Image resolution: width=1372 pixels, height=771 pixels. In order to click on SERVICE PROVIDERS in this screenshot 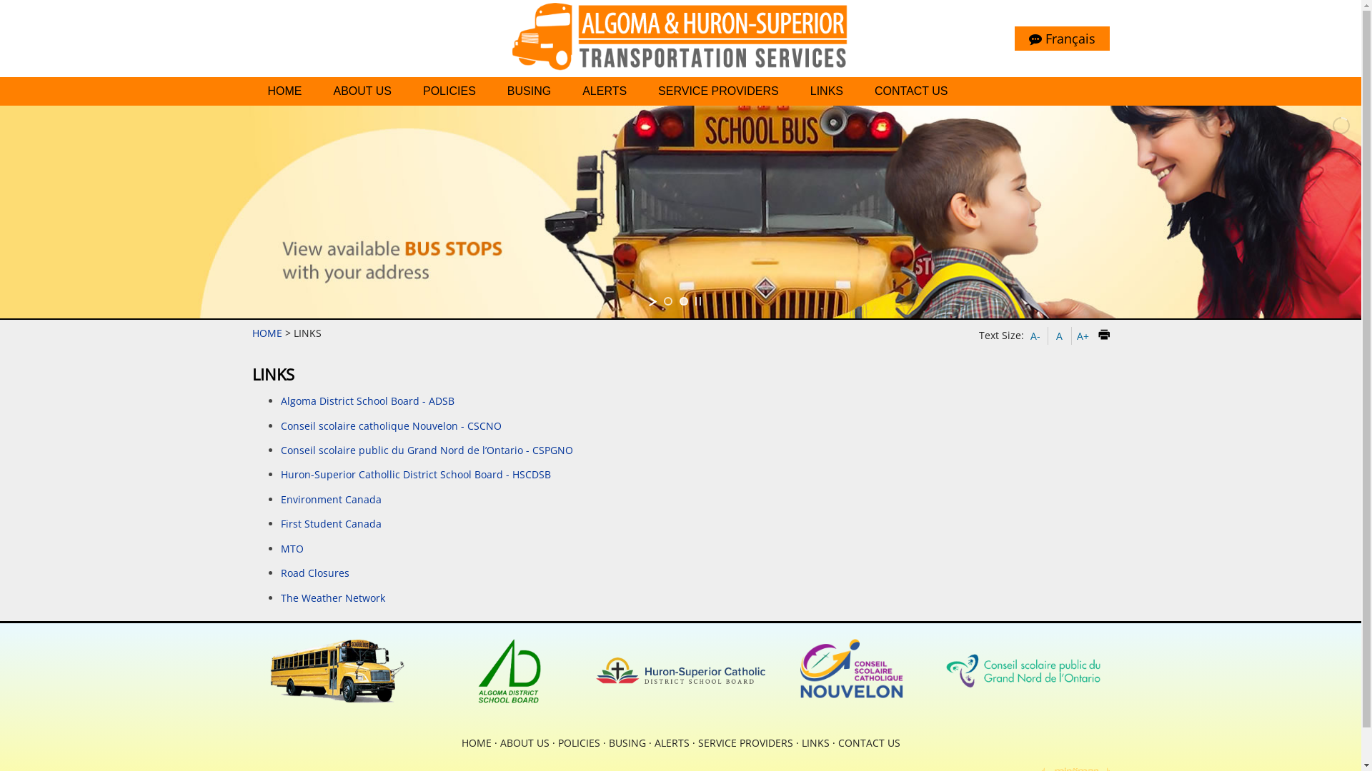, I will do `click(745, 742)`.